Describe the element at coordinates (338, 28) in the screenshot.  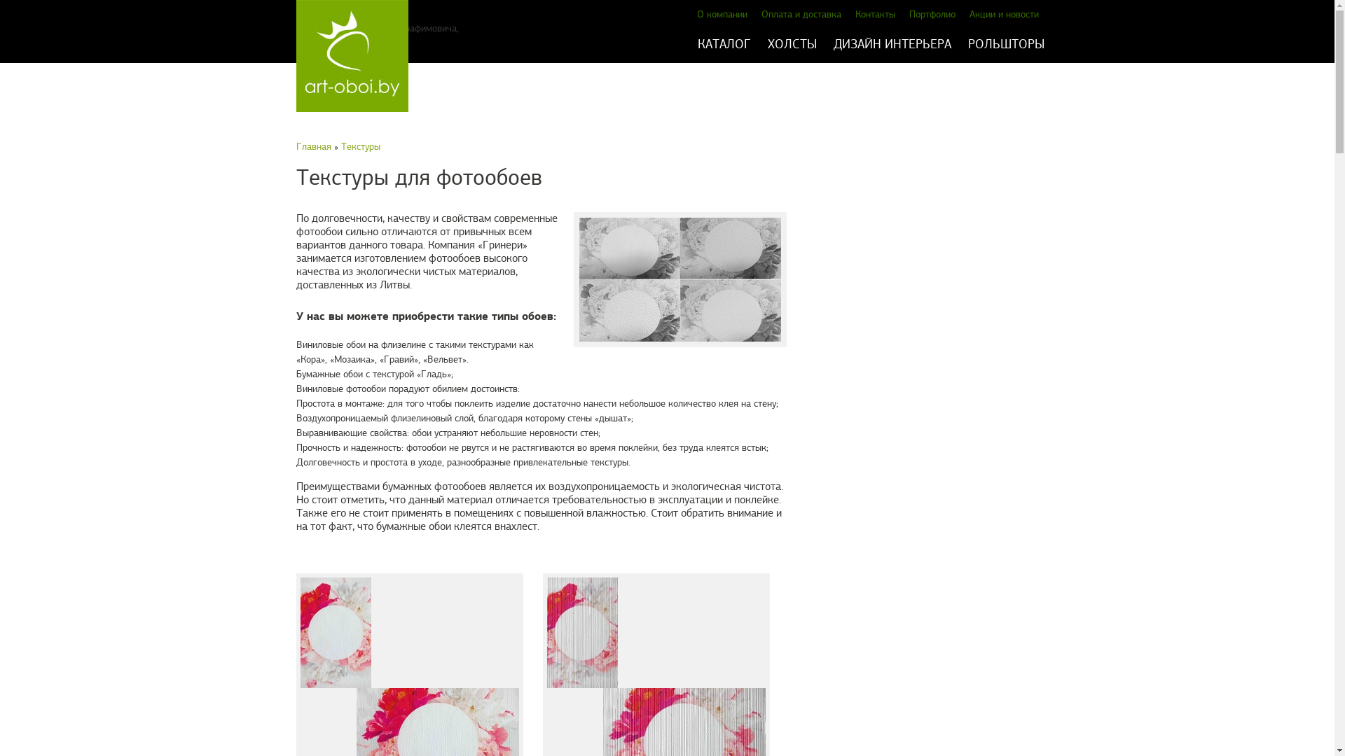
I see `+375 29 144 05 53` at that location.